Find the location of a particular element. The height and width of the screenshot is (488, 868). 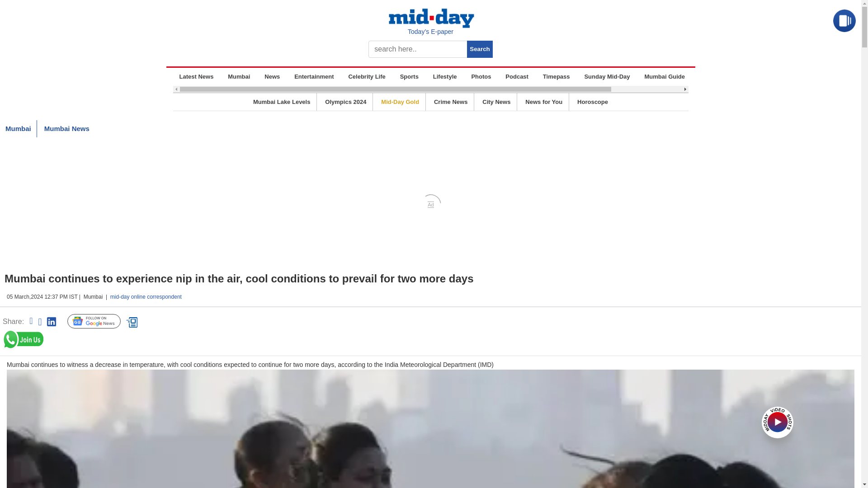

Mumbai Guide is located at coordinates (664, 77).